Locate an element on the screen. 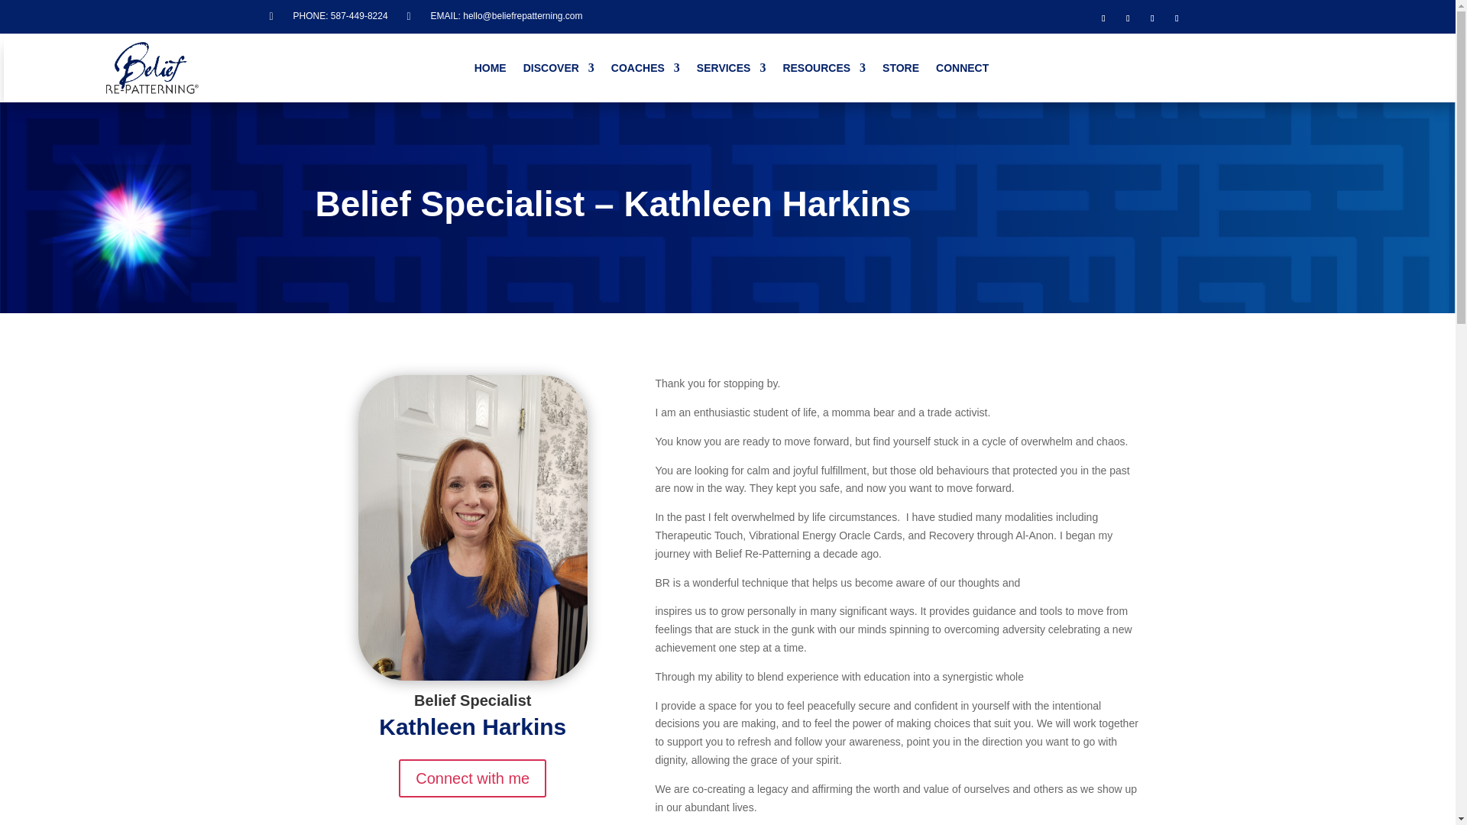 This screenshot has width=1467, height=825. RESOURCES is located at coordinates (824, 70).